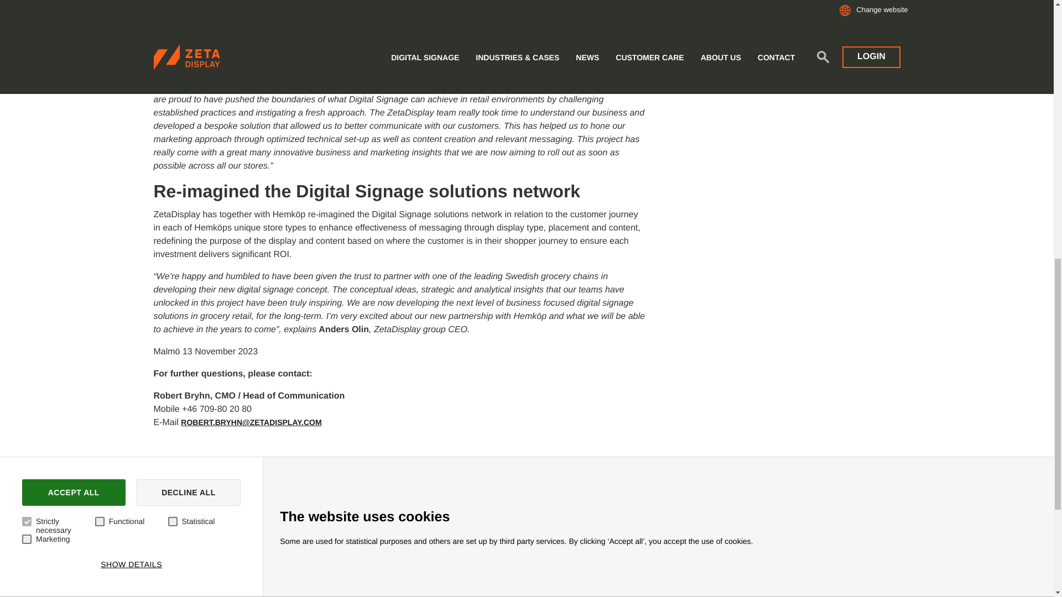  Describe the element at coordinates (337, 59) in the screenshot. I see `New Relic` at that location.